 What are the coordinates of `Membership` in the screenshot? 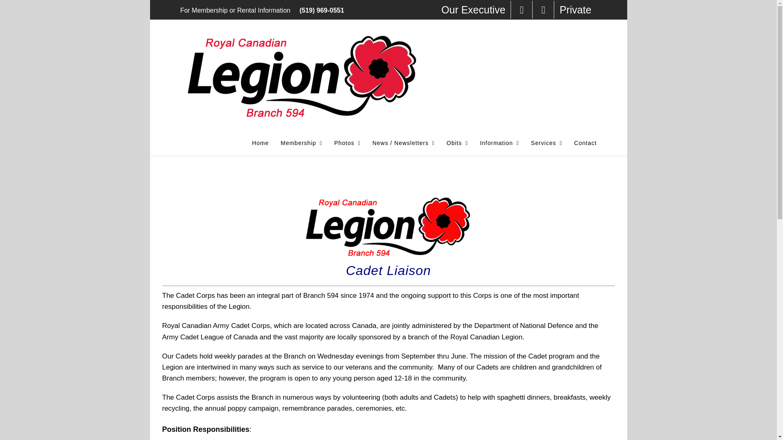 It's located at (301, 143).